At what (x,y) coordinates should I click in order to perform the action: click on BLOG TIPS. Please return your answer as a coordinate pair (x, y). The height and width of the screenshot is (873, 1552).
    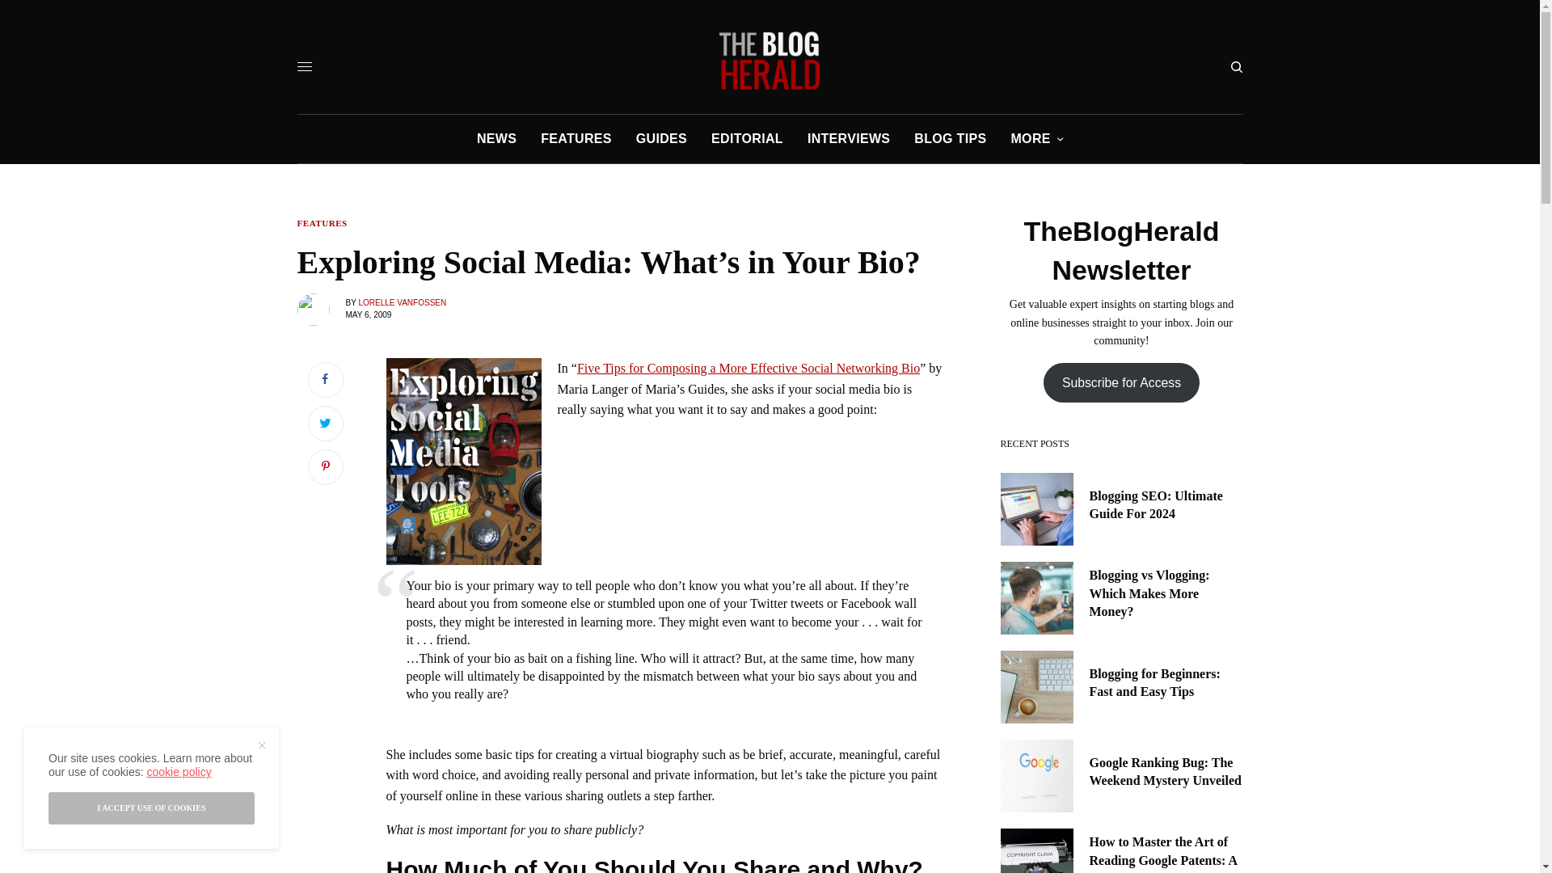
    Looking at the image, I should click on (949, 138).